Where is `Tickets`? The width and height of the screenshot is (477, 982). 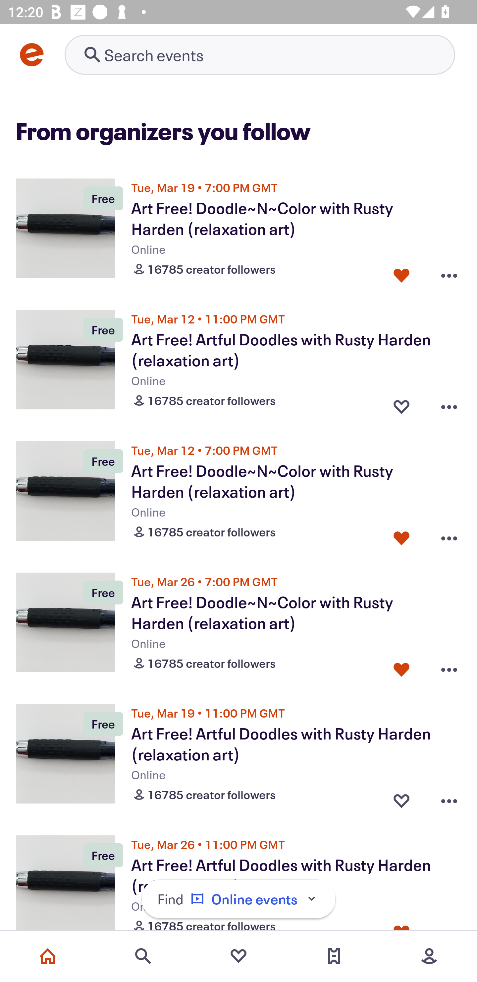 Tickets is located at coordinates (334, 956).